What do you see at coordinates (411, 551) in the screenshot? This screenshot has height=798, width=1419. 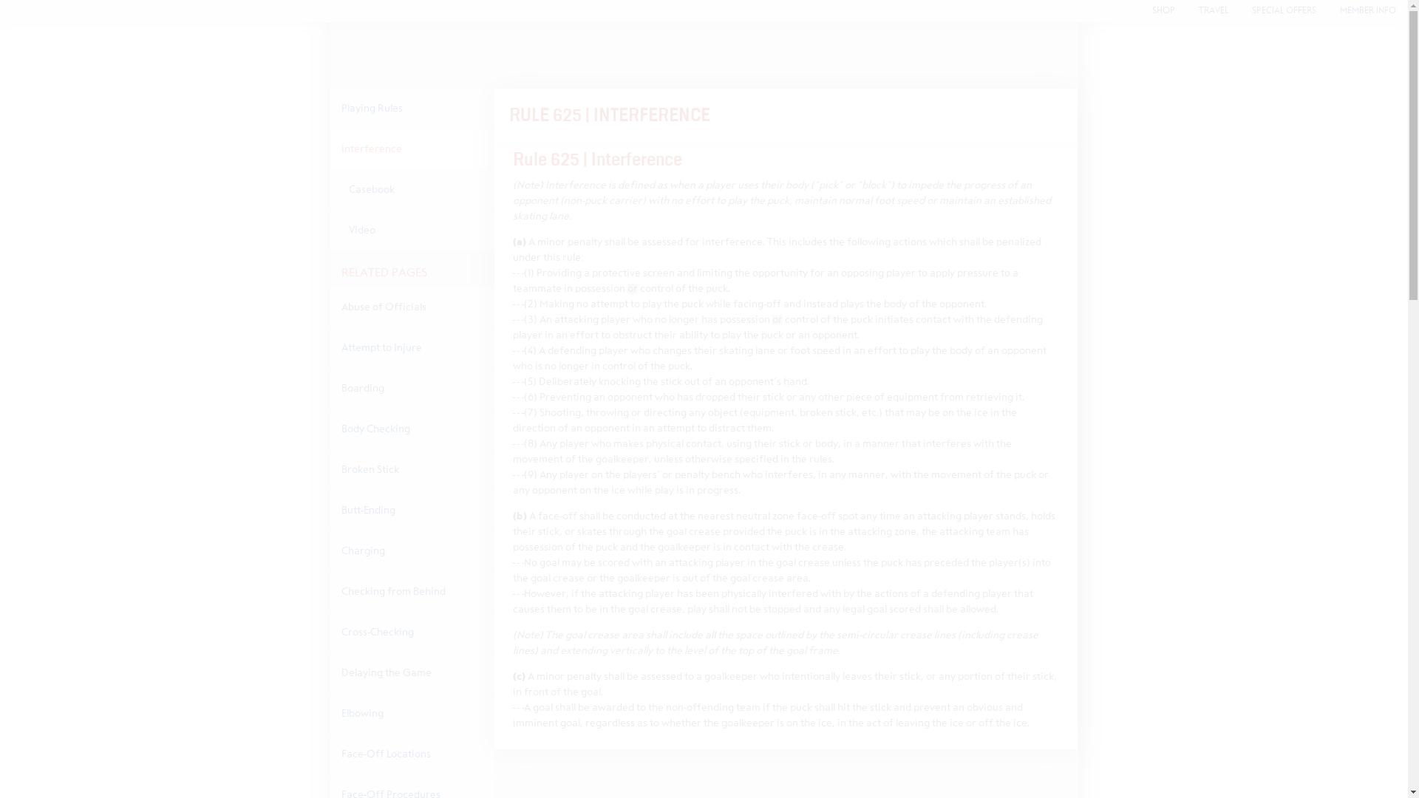 I see `Charging` at bounding box center [411, 551].